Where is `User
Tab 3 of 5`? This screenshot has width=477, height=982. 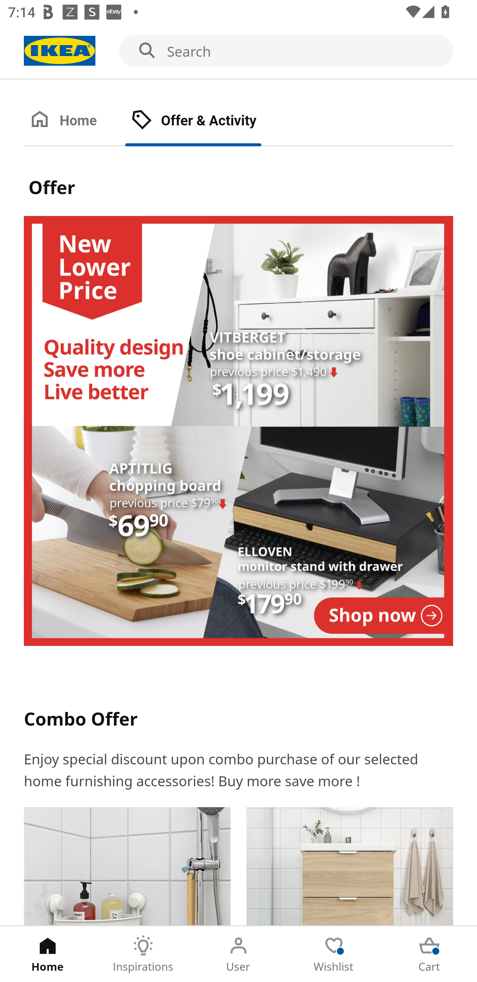
User
Tab 3 of 5 is located at coordinates (238, 954).